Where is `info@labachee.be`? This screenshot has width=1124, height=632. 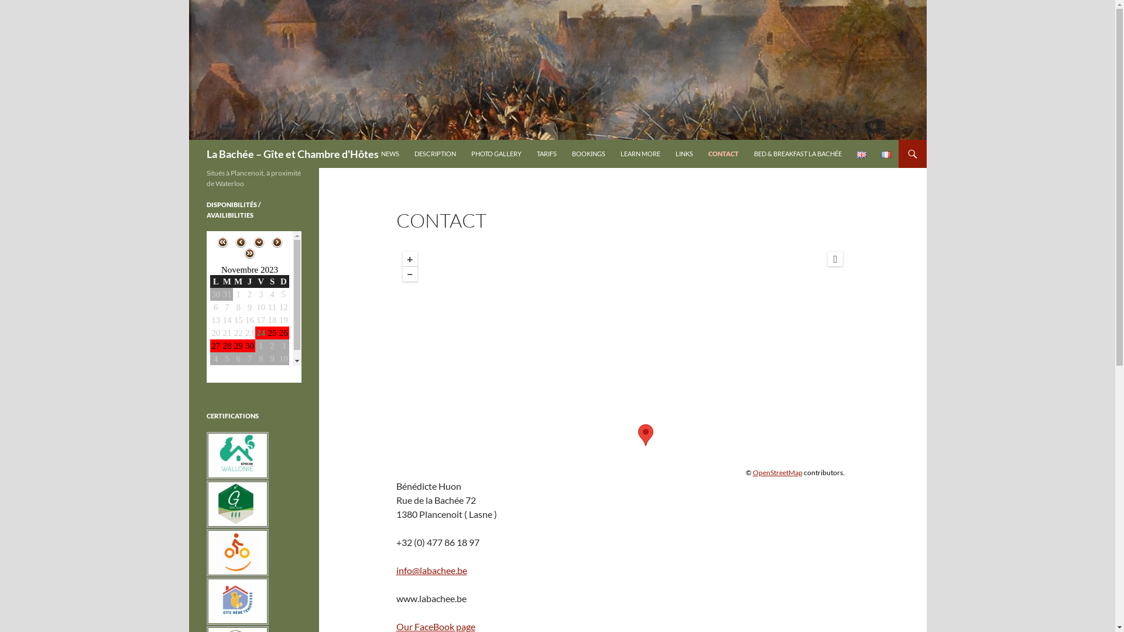
info@labachee.be is located at coordinates (431, 570).